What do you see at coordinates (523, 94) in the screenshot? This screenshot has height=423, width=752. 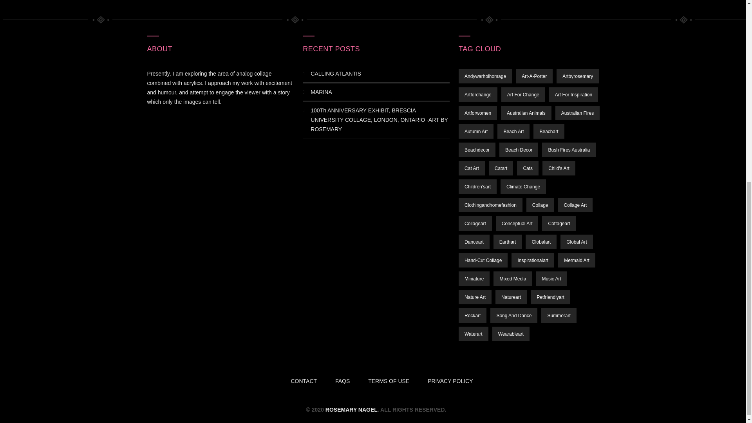 I see `Art For Change` at bounding box center [523, 94].